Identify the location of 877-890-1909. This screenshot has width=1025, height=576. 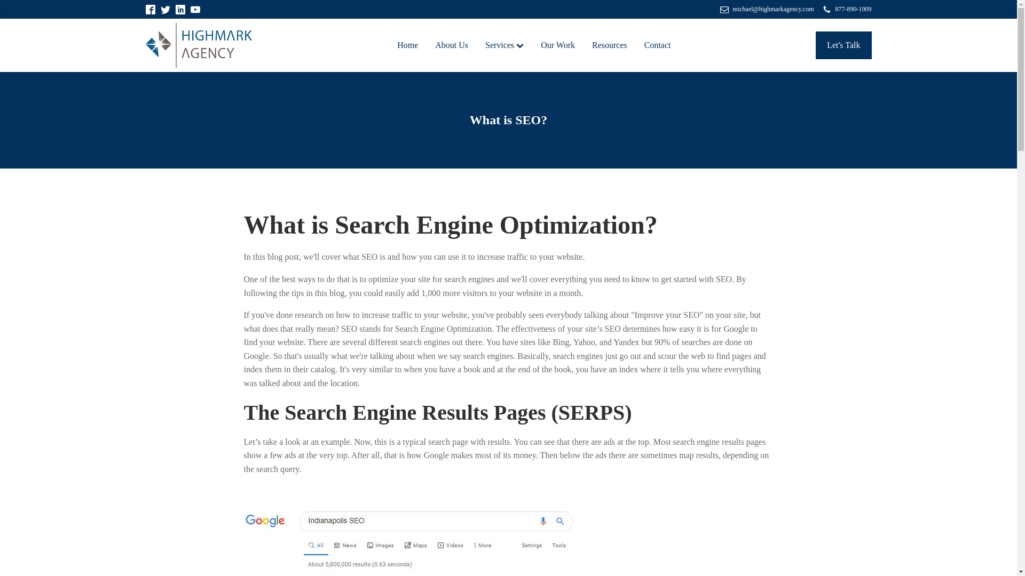
(847, 9).